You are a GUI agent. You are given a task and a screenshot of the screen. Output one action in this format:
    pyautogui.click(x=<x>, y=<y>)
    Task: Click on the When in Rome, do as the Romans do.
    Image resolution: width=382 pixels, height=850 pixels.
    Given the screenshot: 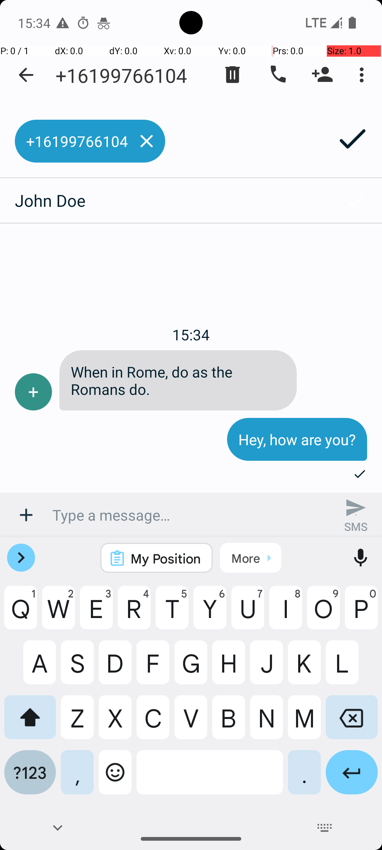 What is the action you would take?
    pyautogui.click(x=178, y=395)
    